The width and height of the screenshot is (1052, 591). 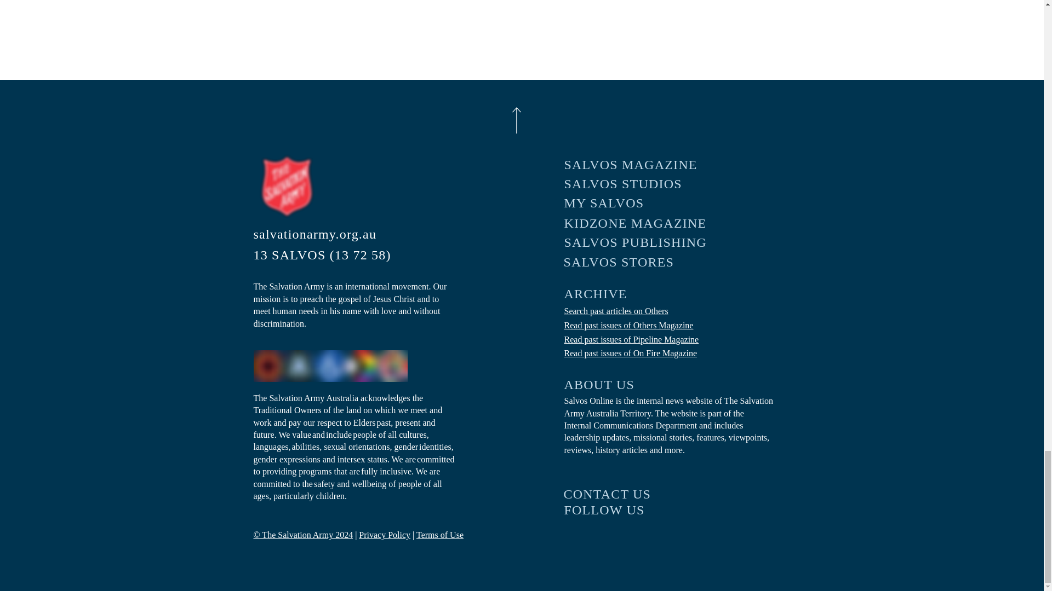 What do you see at coordinates (327, 234) in the screenshot?
I see `salvationarmy.org.au` at bounding box center [327, 234].